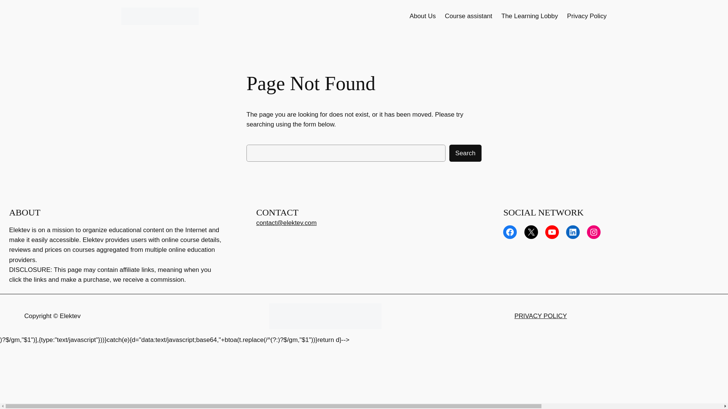  I want to click on Course assistant, so click(468, 16).